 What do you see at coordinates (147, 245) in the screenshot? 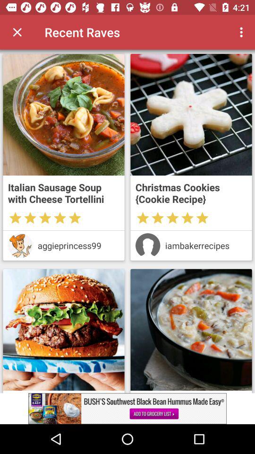
I see `view details of the user` at bounding box center [147, 245].